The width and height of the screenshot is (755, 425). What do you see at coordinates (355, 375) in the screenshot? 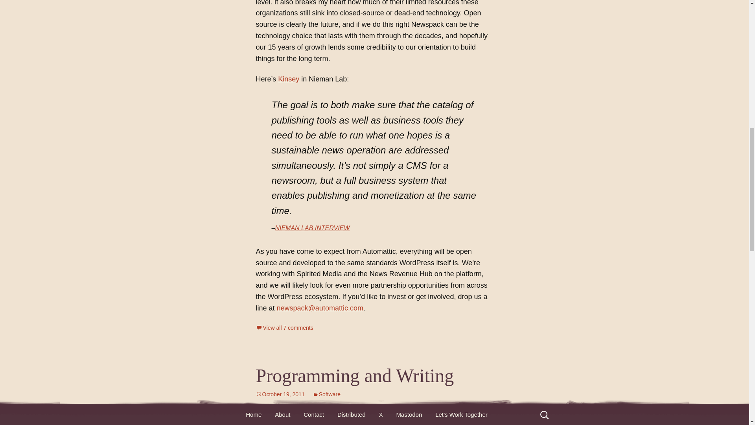
I see `Programming and Writing` at bounding box center [355, 375].